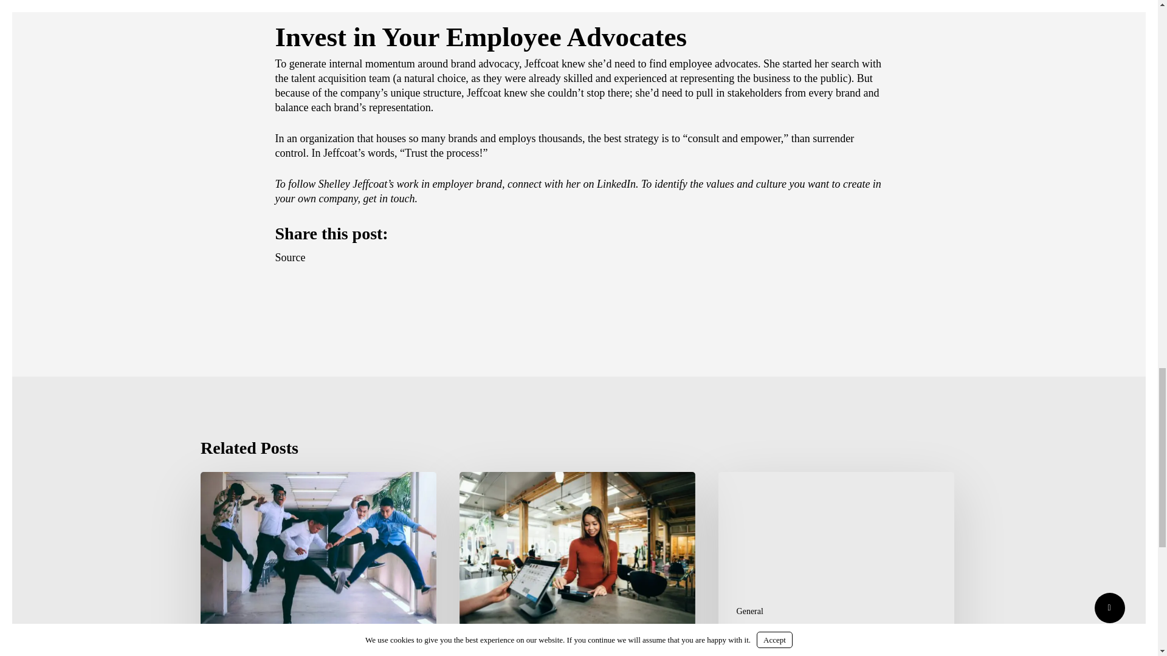 Image resolution: width=1167 pixels, height=656 pixels. Describe the element at coordinates (836, 564) in the screenshot. I see `The 3 Best Recruiting Chatbots in 2023` at that location.